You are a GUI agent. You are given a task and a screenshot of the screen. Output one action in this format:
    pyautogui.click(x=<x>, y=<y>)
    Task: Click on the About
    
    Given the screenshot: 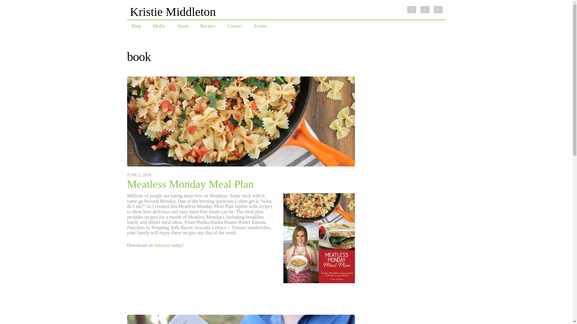 What is the action you would take?
    pyautogui.click(x=182, y=26)
    